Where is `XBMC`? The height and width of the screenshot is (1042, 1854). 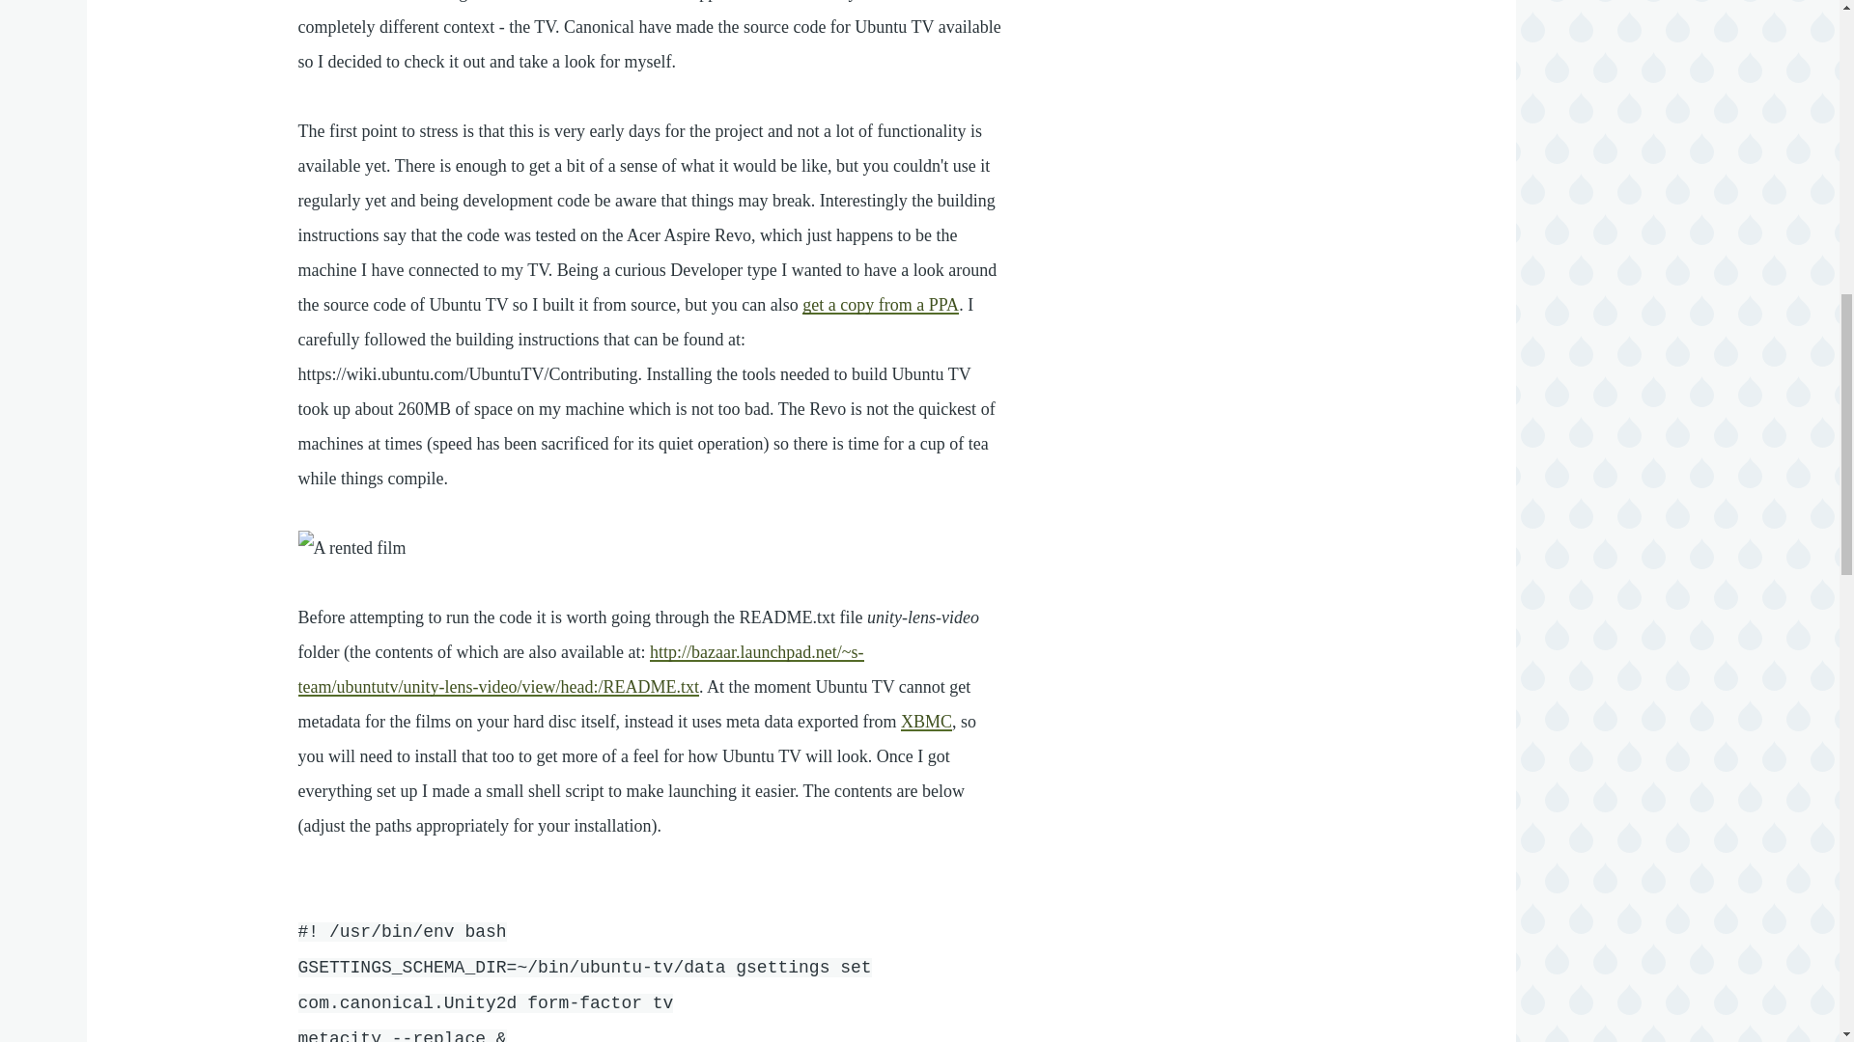 XBMC is located at coordinates (927, 722).